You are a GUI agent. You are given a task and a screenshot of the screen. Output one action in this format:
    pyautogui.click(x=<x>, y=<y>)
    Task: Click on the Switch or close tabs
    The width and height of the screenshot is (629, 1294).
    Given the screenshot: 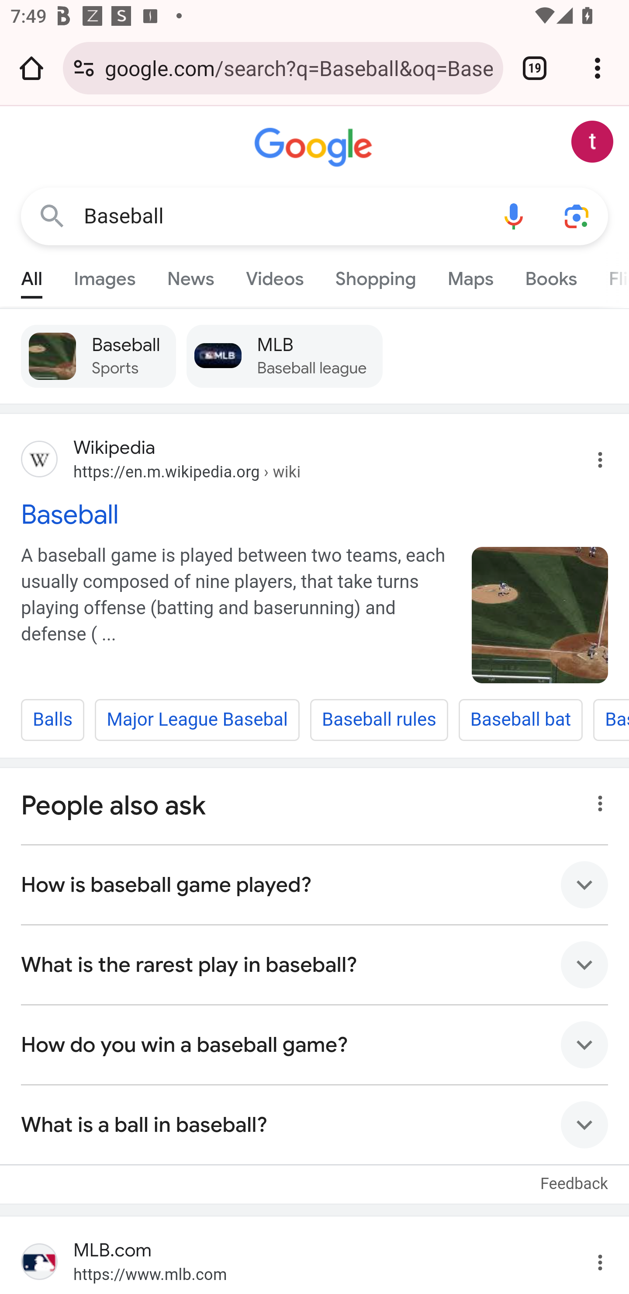 What is the action you would take?
    pyautogui.click(x=535, y=68)
    